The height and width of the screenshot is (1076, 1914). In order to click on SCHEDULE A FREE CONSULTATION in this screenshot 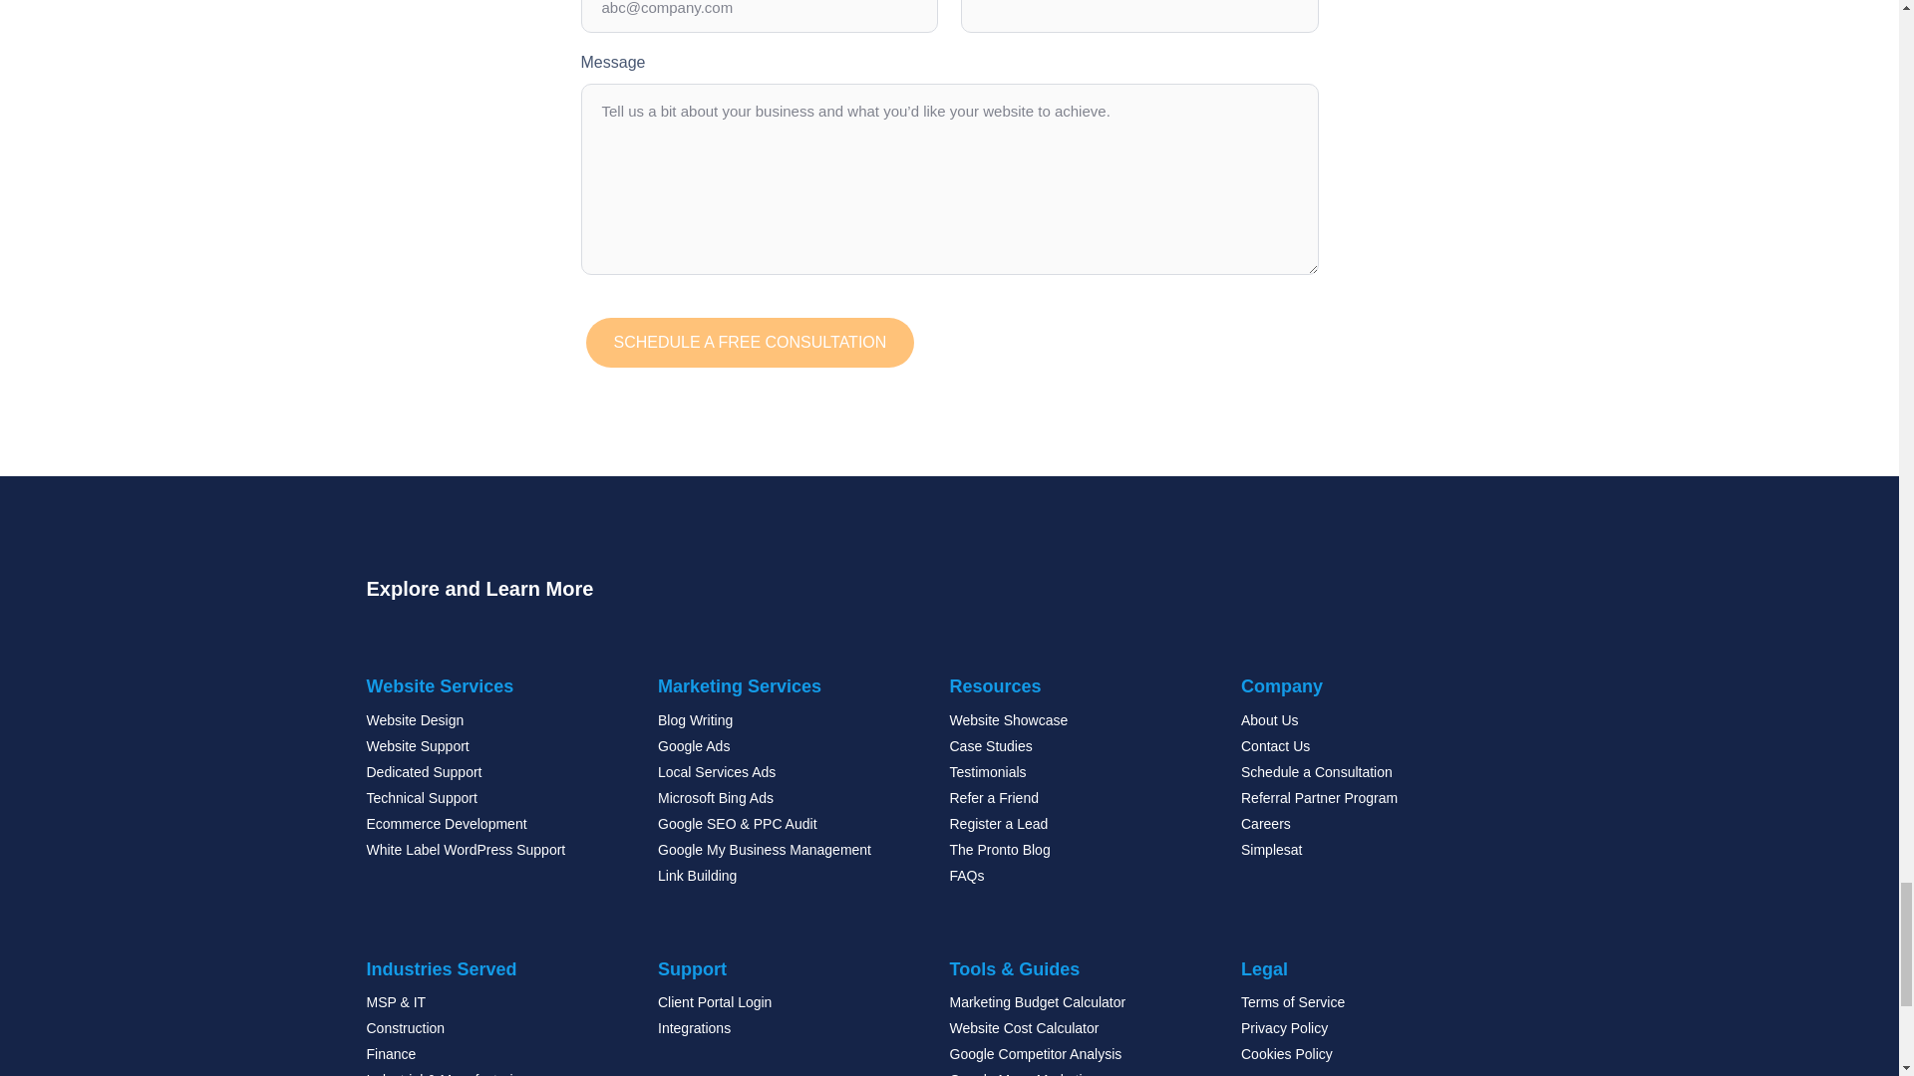, I will do `click(750, 343)`.